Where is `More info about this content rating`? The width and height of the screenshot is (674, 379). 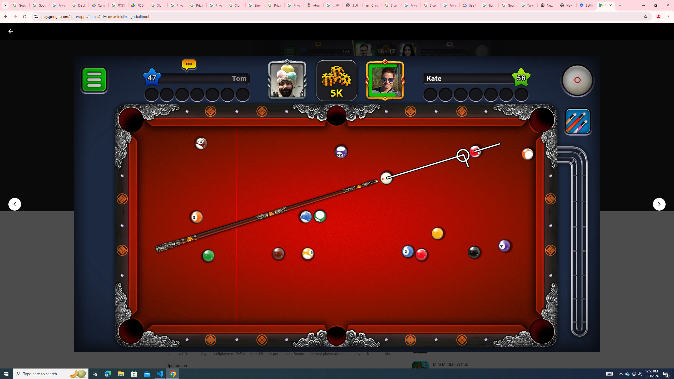
More info about this content rating is located at coordinates (266, 178).